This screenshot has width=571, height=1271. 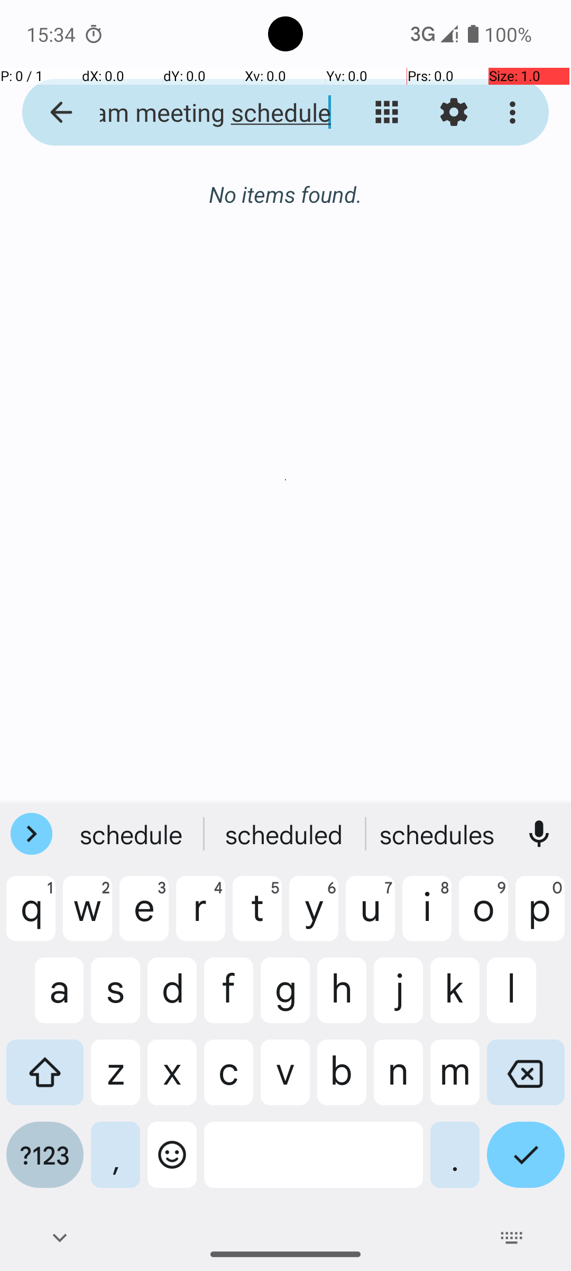 I want to click on schedule, so click(x=133, y=834).